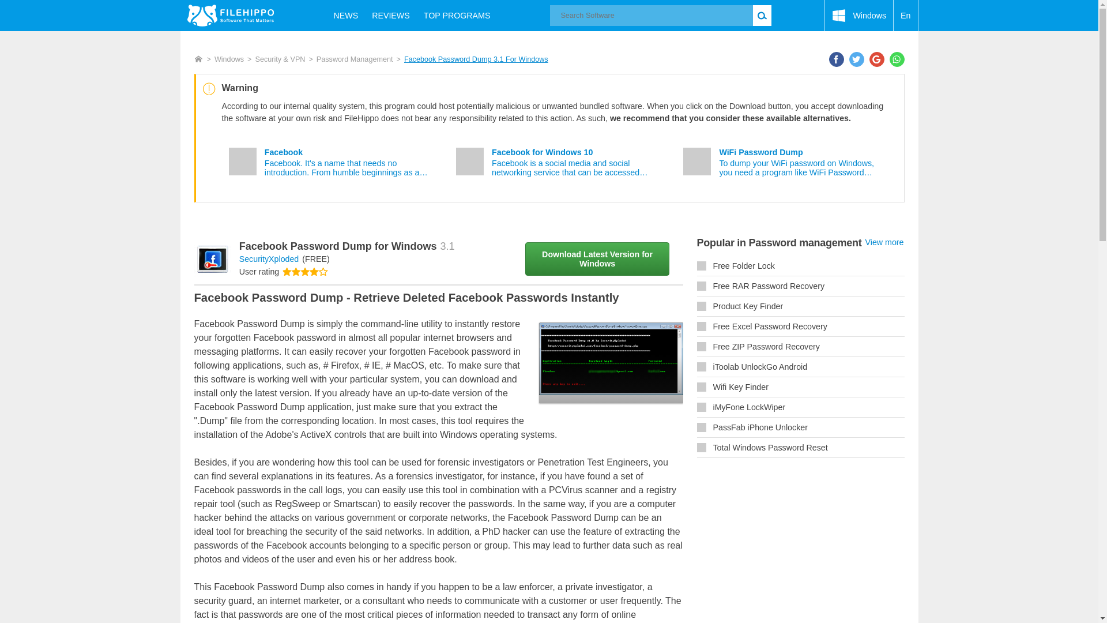 The height and width of the screenshot is (623, 1107). Describe the element at coordinates (476, 59) in the screenshot. I see `Facebook Password Dump 3.1 For Windows` at that location.